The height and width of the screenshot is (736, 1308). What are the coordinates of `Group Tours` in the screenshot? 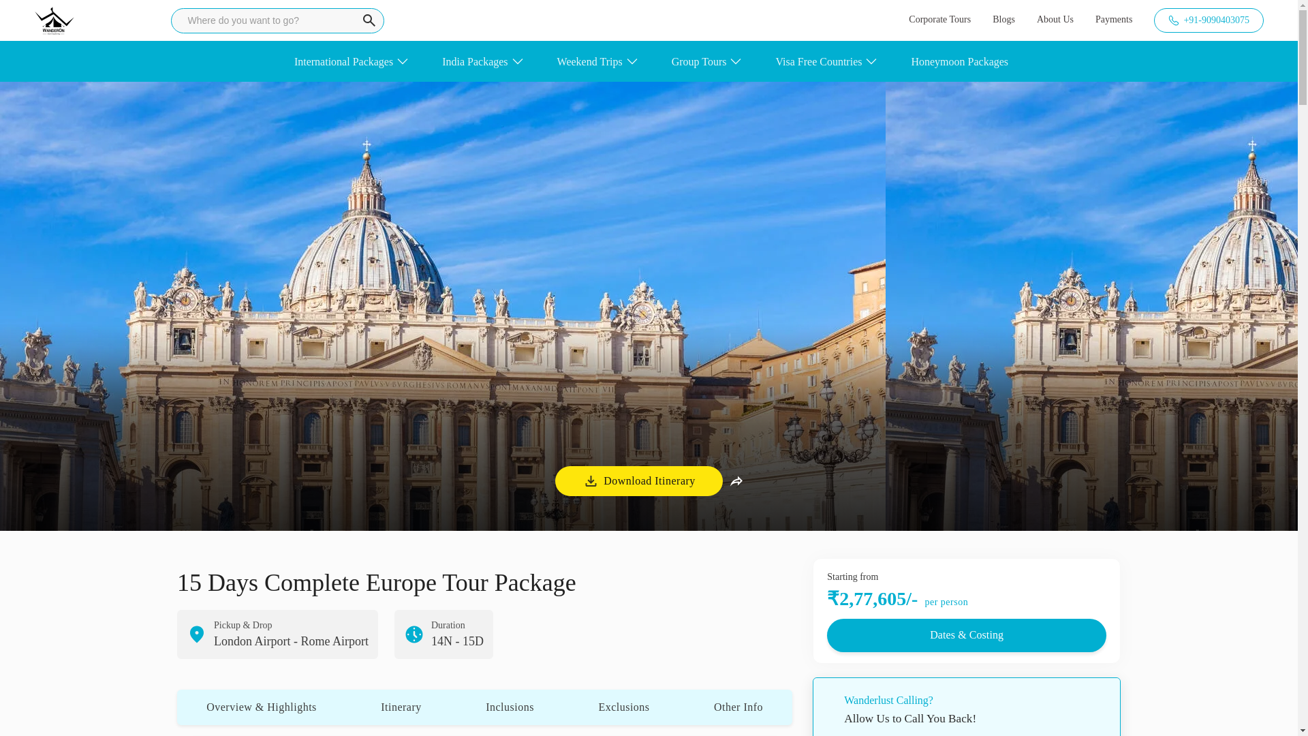 It's located at (699, 61).